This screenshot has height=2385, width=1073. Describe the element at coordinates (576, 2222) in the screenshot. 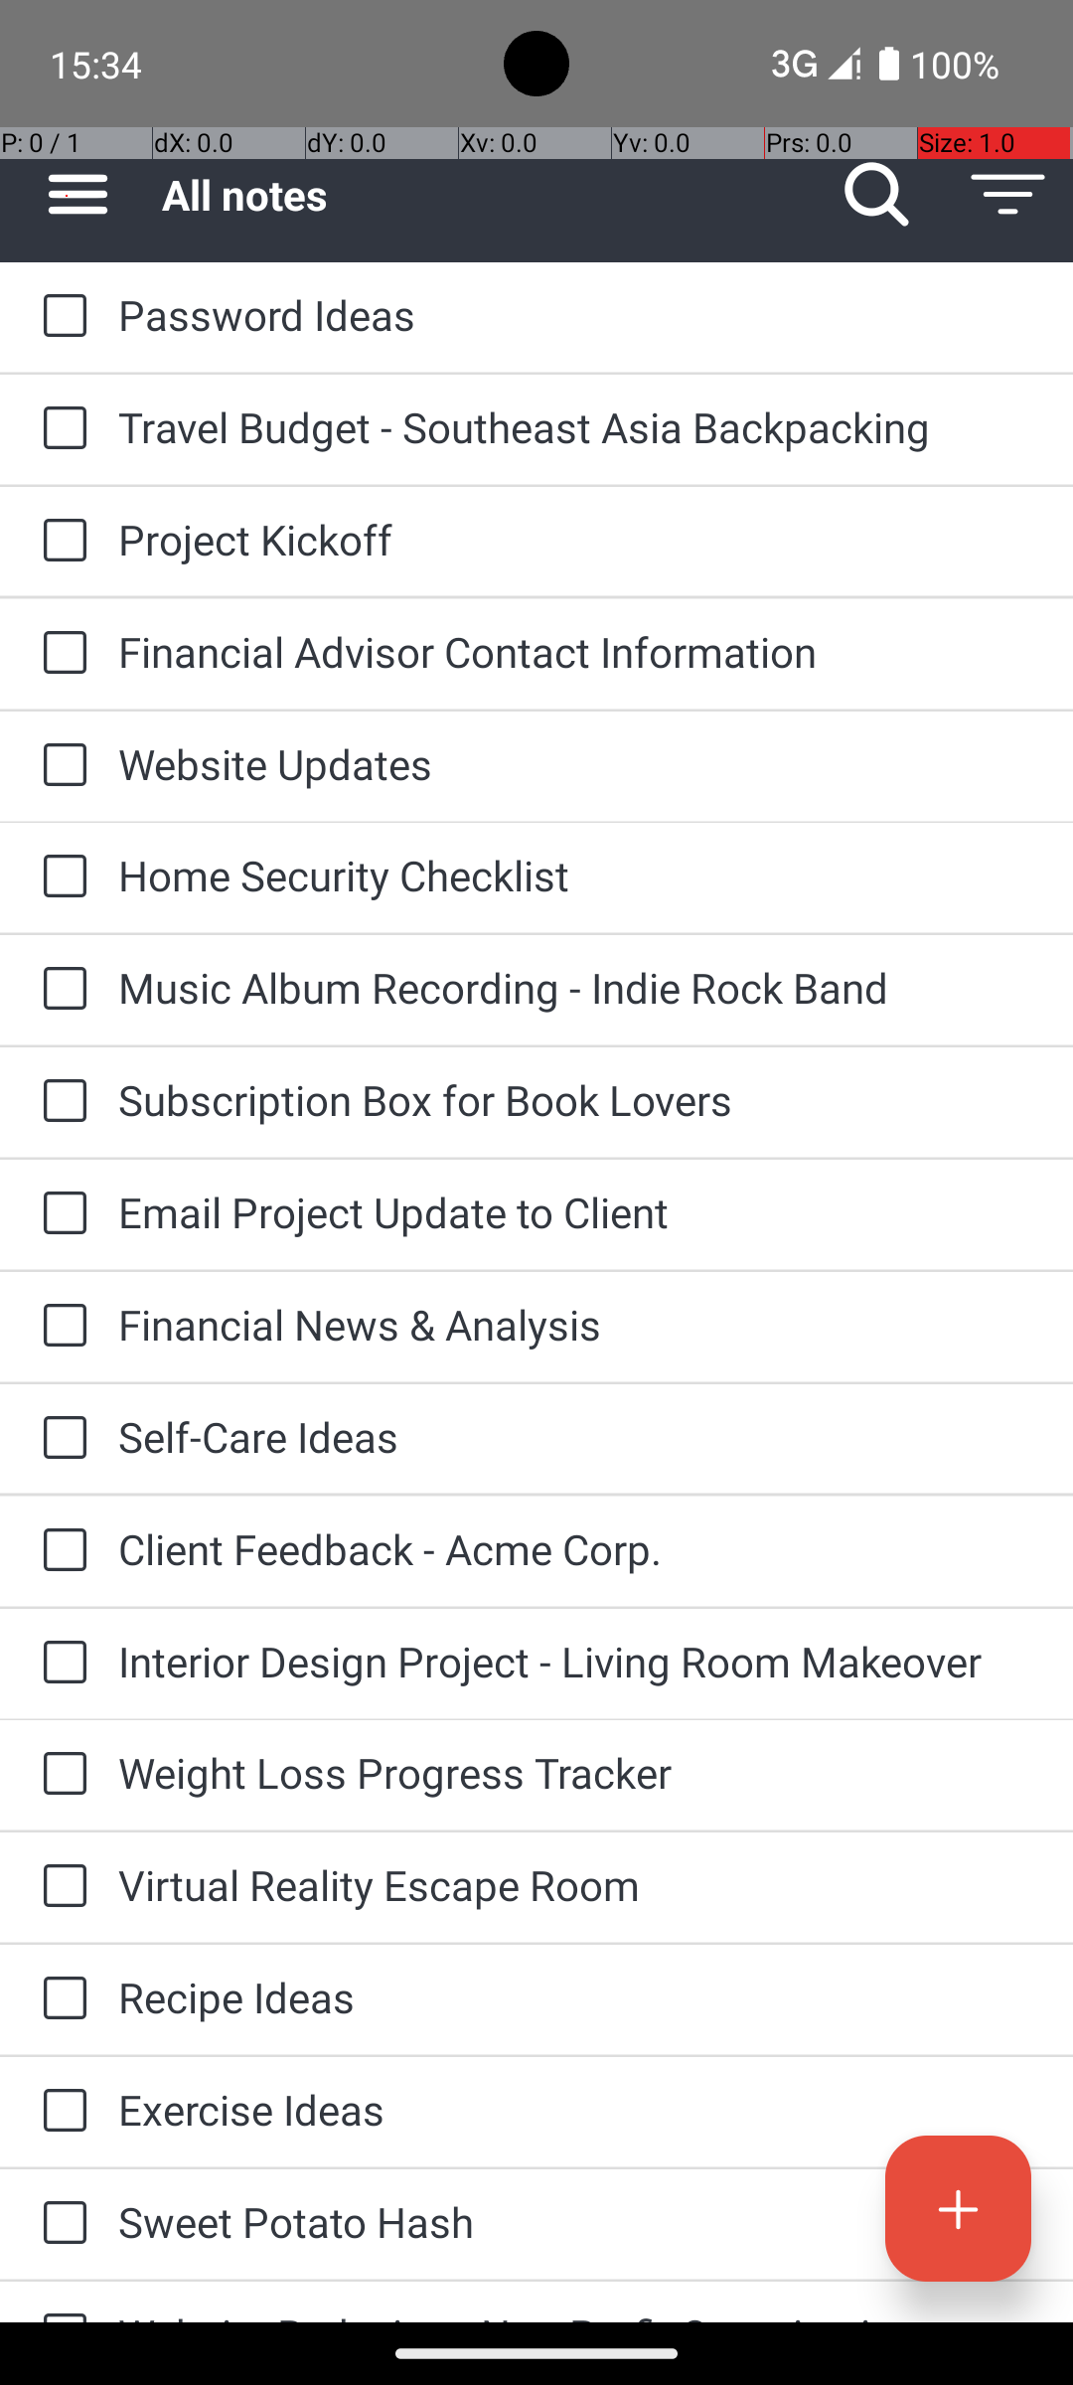

I see `Sweet Potato Hash` at that location.